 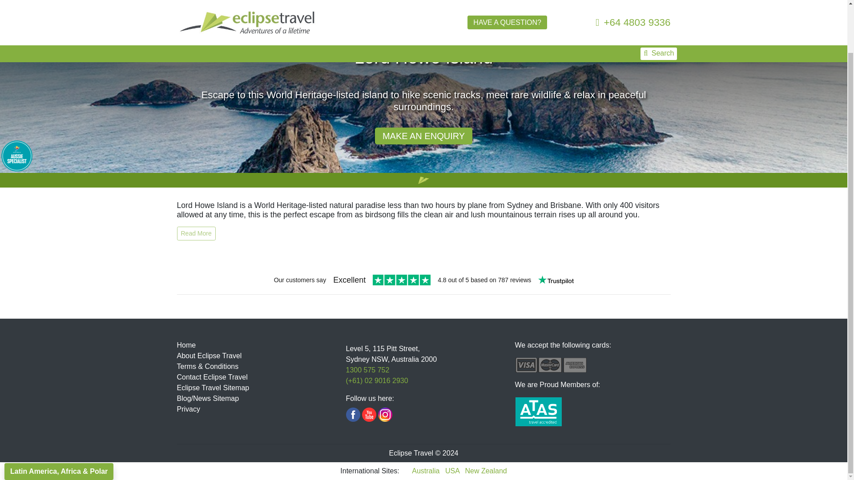 What do you see at coordinates (659, 16) in the screenshot?
I see `Search` at bounding box center [659, 16].